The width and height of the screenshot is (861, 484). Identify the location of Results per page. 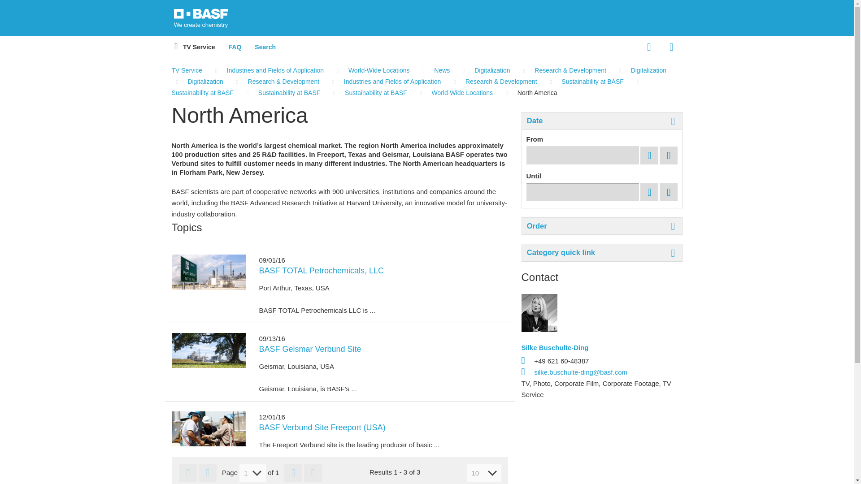
(484, 472).